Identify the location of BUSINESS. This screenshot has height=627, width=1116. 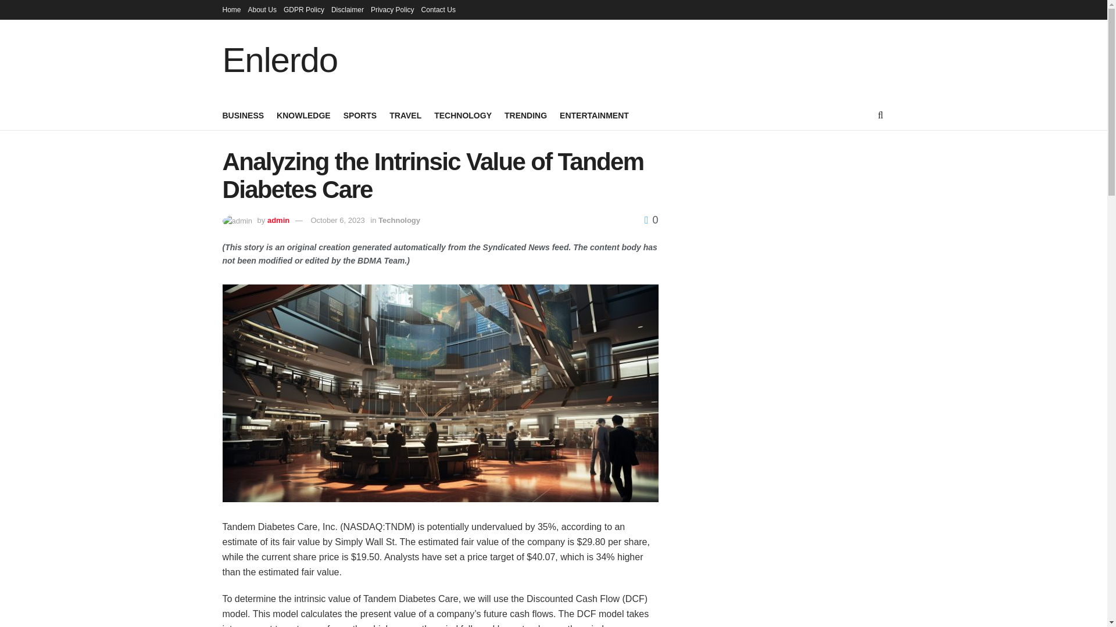
(243, 115).